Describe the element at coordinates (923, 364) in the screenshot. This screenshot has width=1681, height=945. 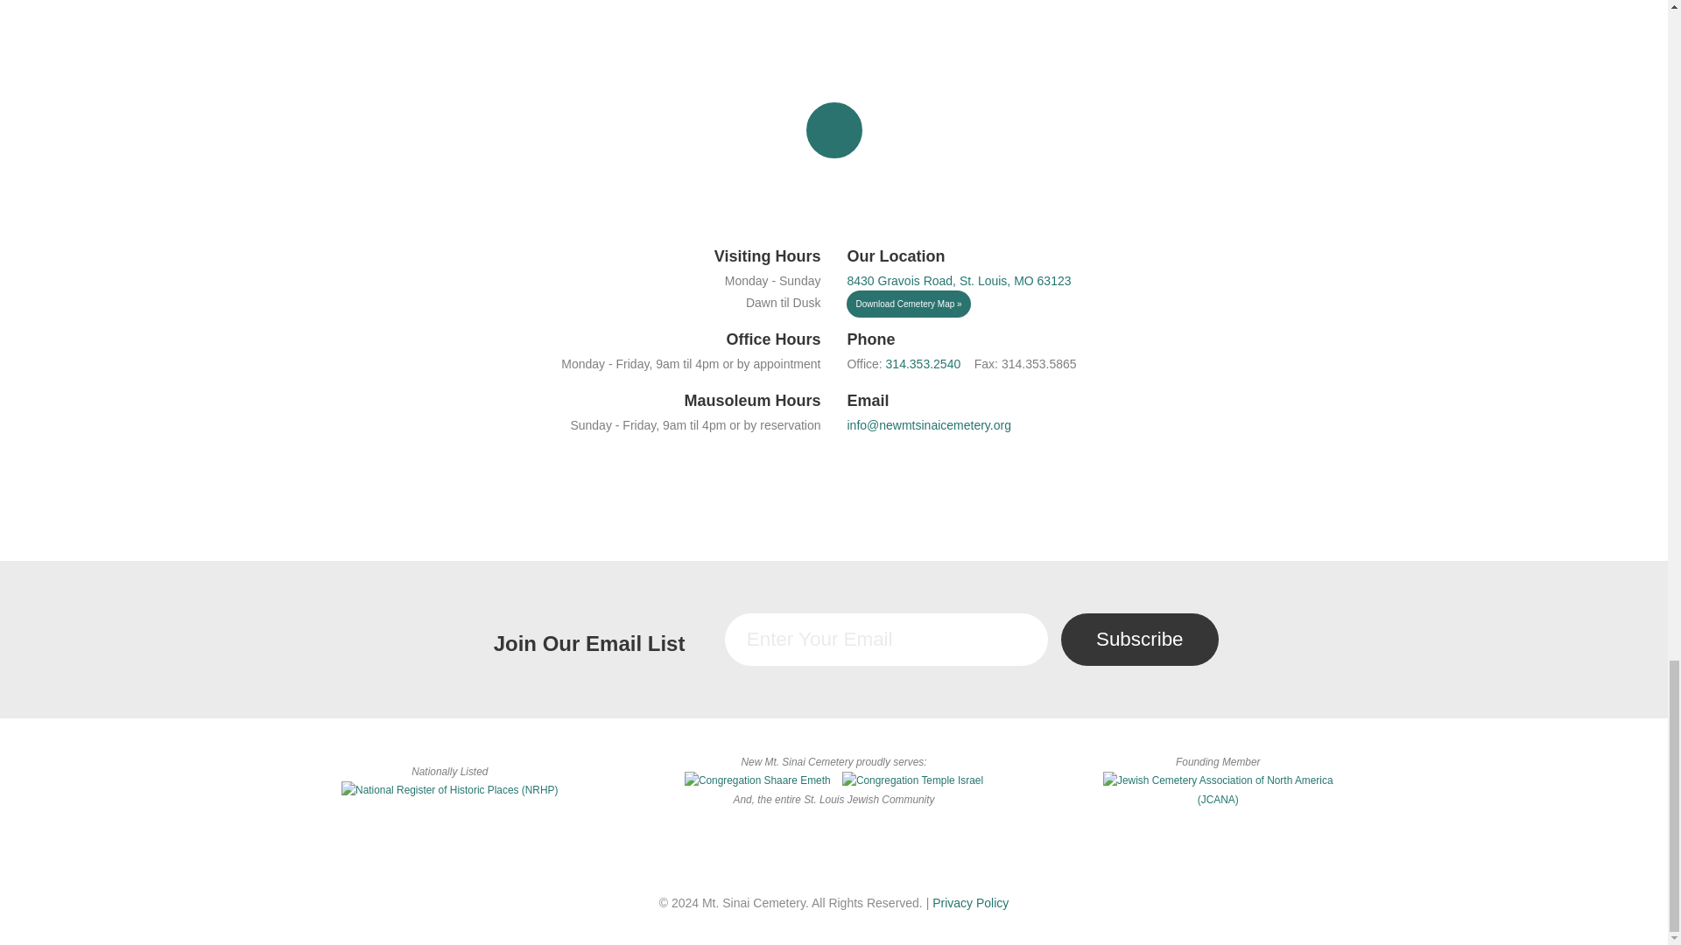
I see `314.353.2540` at that location.